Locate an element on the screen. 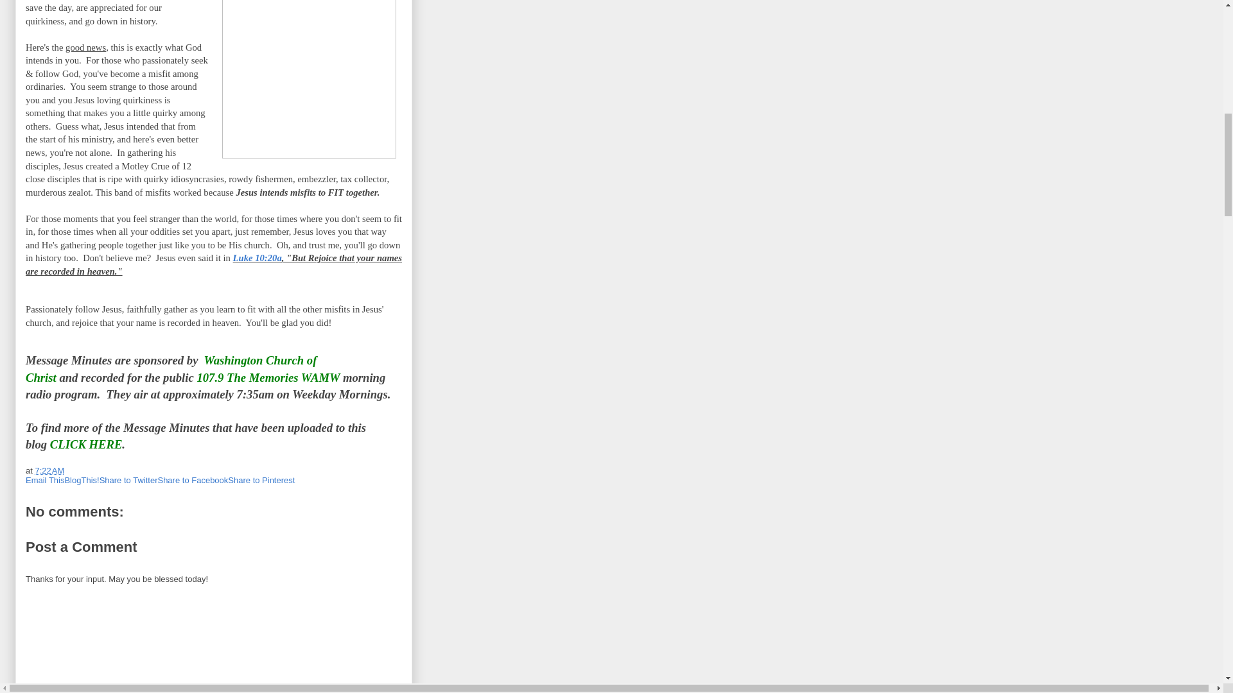 This screenshot has width=1233, height=693. Washington Church of Christ is located at coordinates (171, 368).